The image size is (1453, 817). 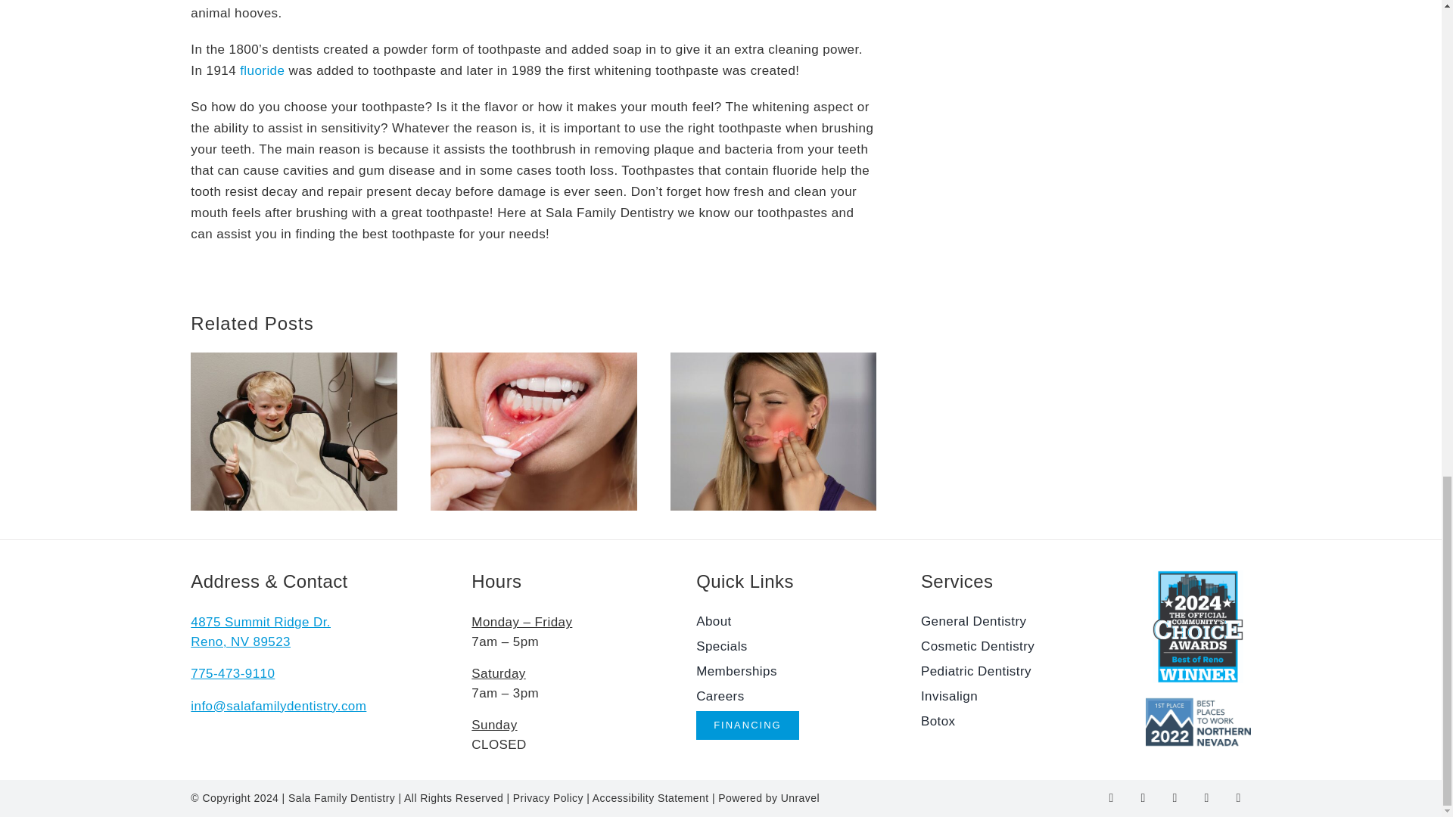 What do you see at coordinates (1175, 797) in the screenshot?
I see `LinkedIn` at bounding box center [1175, 797].